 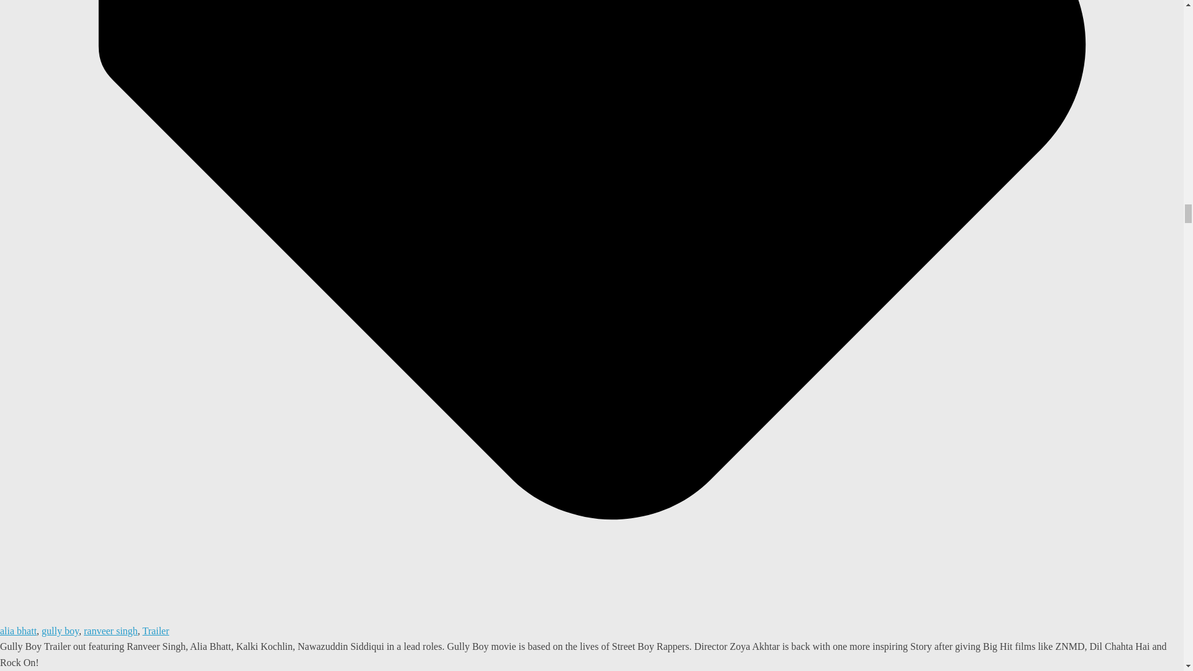 What do you see at coordinates (155, 630) in the screenshot?
I see `Trailer` at bounding box center [155, 630].